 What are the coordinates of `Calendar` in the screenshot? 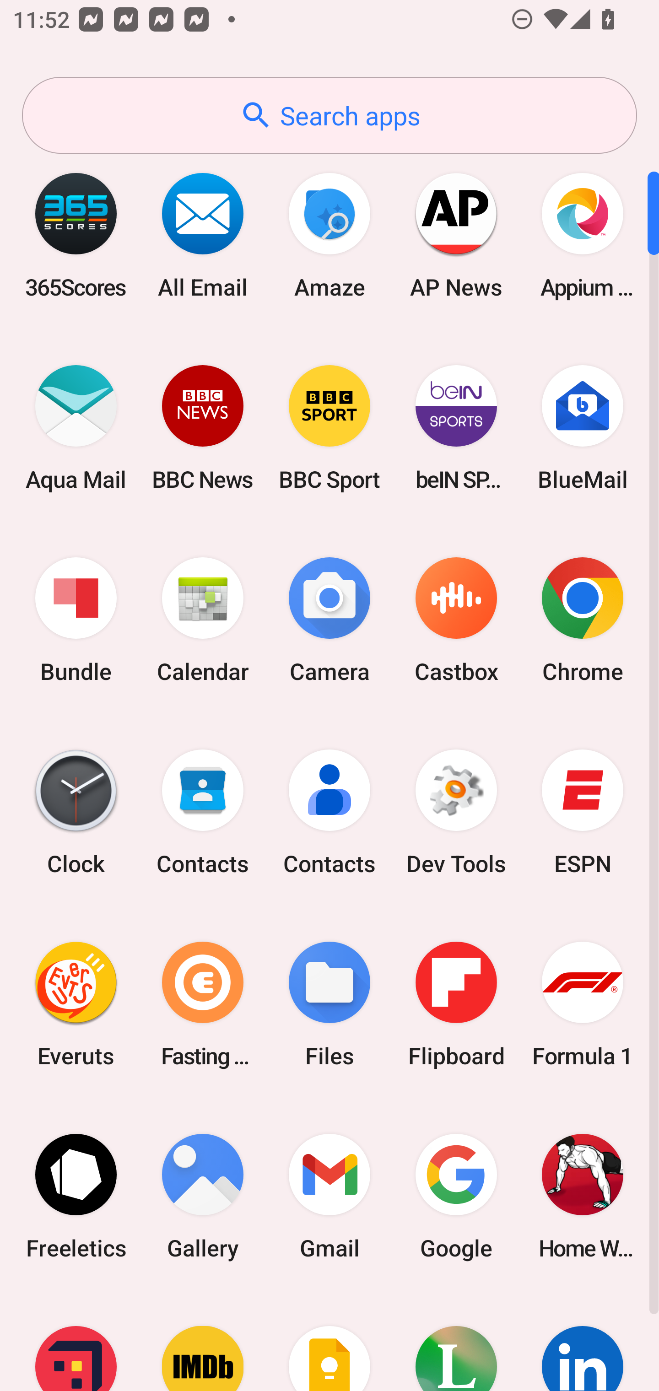 It's located at (203, 620).